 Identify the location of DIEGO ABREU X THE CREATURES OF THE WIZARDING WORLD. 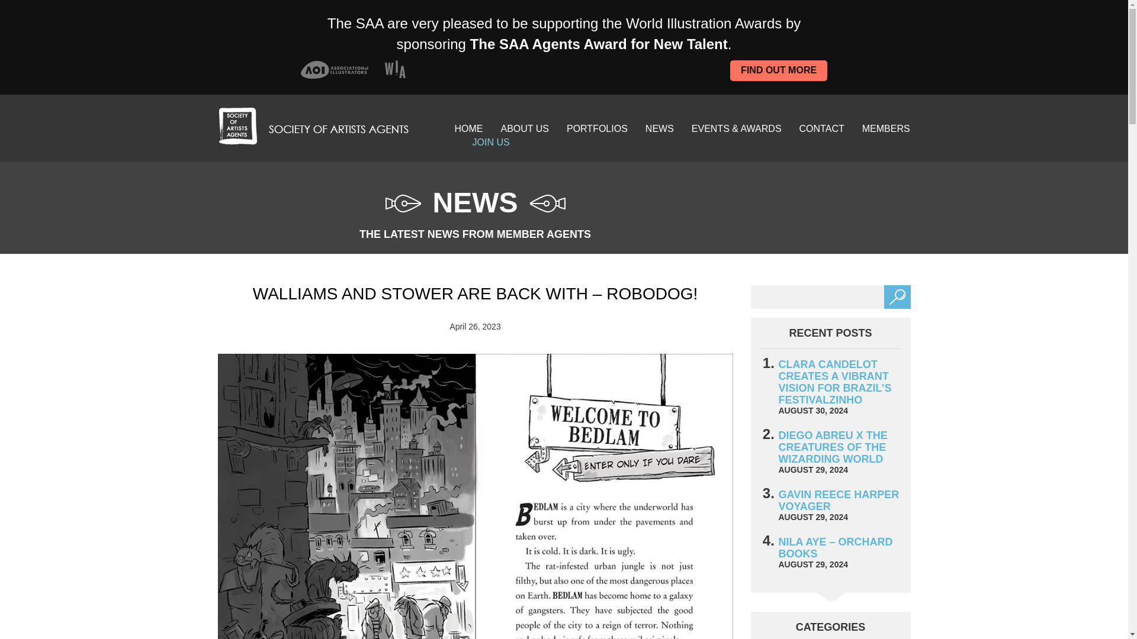
(832, 447).